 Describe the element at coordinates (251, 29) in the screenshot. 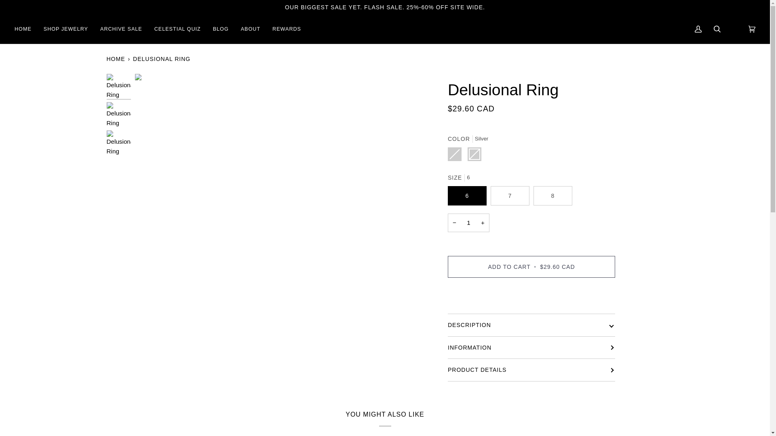

I see `ABOUT` at that location.